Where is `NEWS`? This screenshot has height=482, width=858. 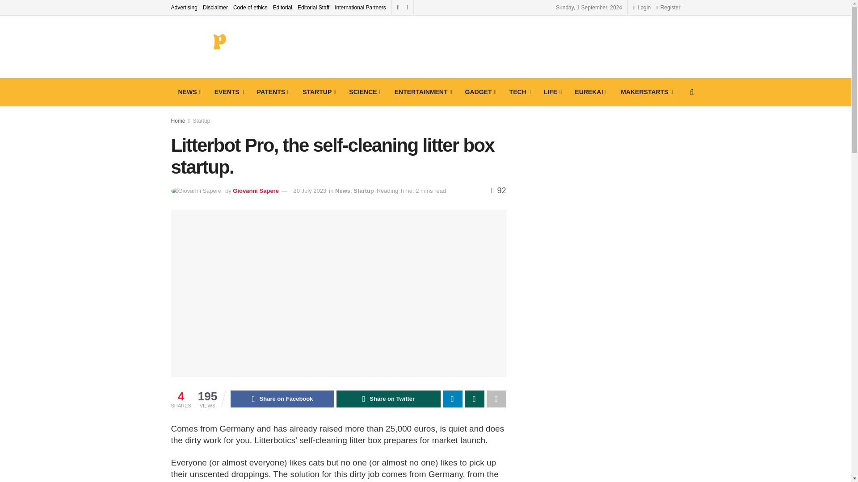 NEWS is located at coordinates (189, 92).